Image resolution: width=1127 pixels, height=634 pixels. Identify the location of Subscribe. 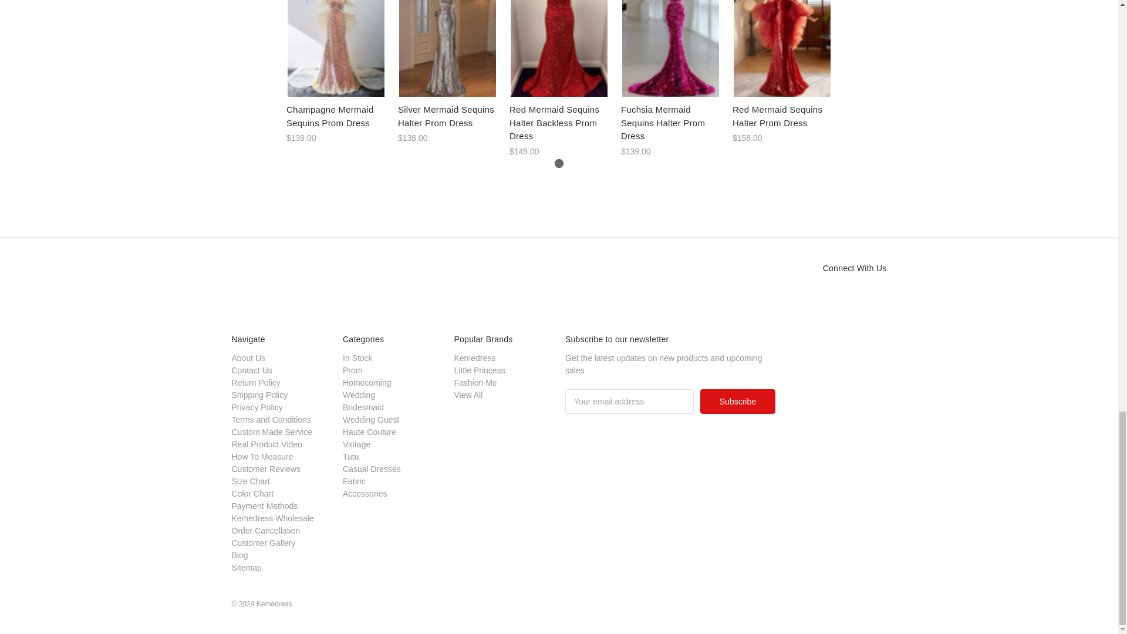
(737, 402).